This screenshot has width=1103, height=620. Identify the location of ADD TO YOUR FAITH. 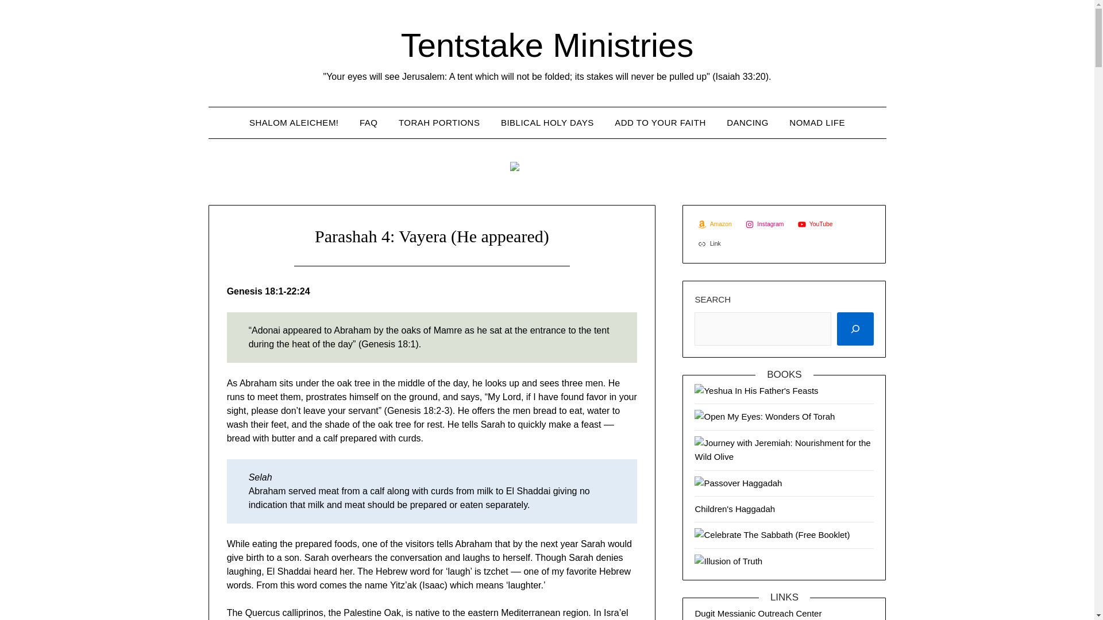
(660, 122).